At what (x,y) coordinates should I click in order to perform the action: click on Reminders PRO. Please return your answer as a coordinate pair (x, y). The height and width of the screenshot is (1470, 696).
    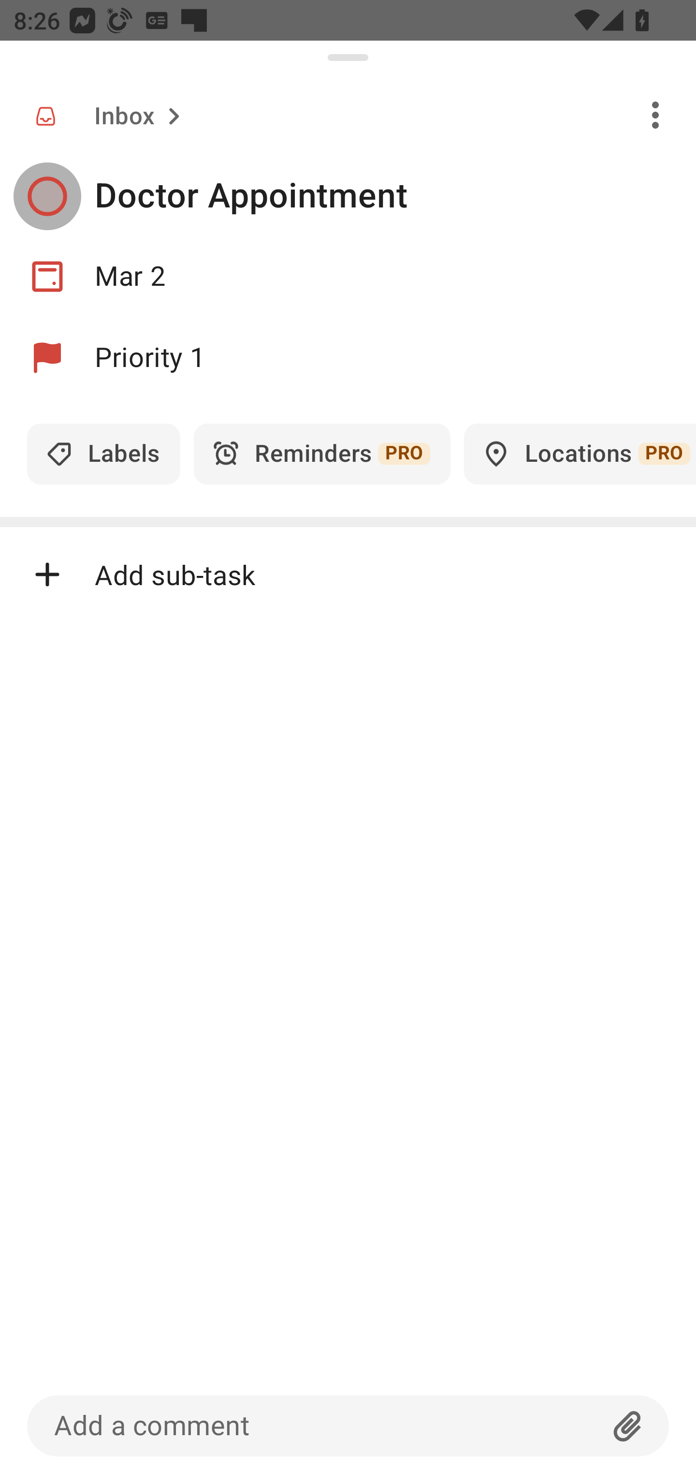
    Looking at the image, I should click on (322, 454).